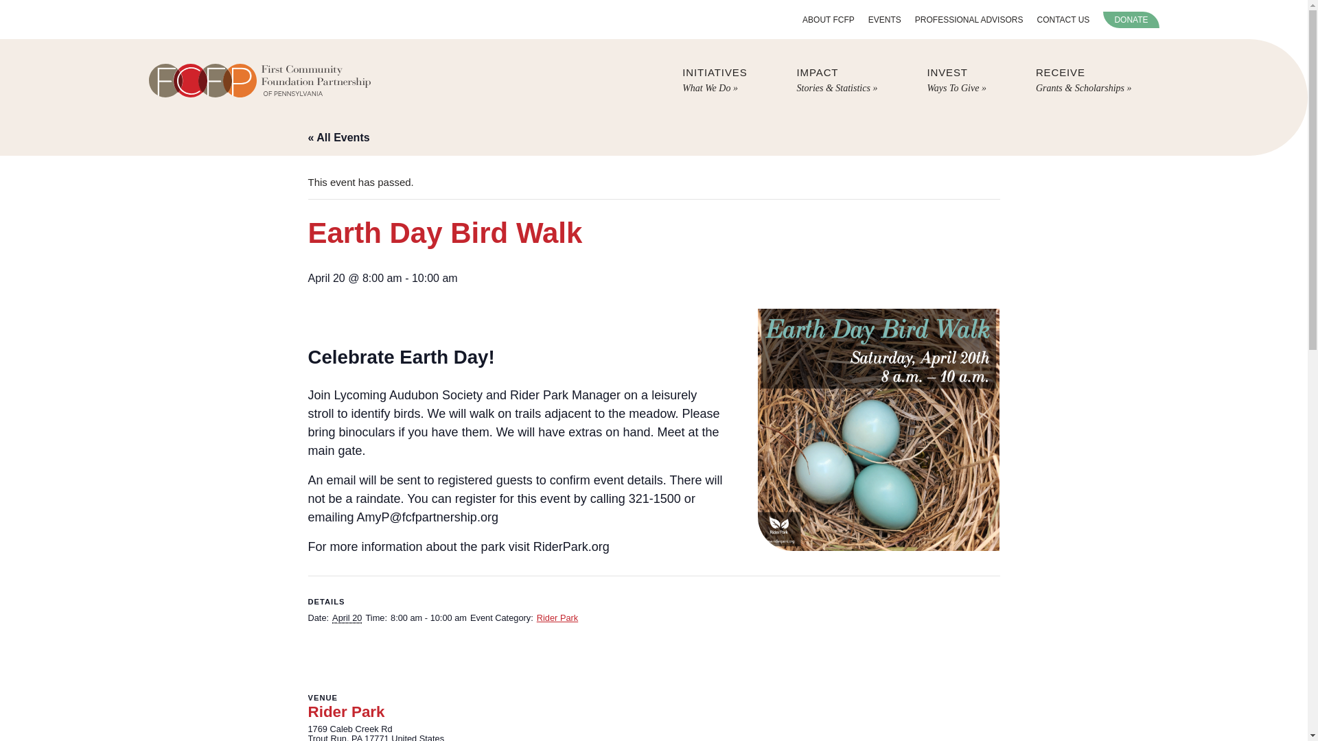 Image resolution: width=1318 pixels, height=741 pixels. What do you see at coordinates (356, 737) in the screenshot?
I see `Pennsylvania` at bounding box center [356, 737].